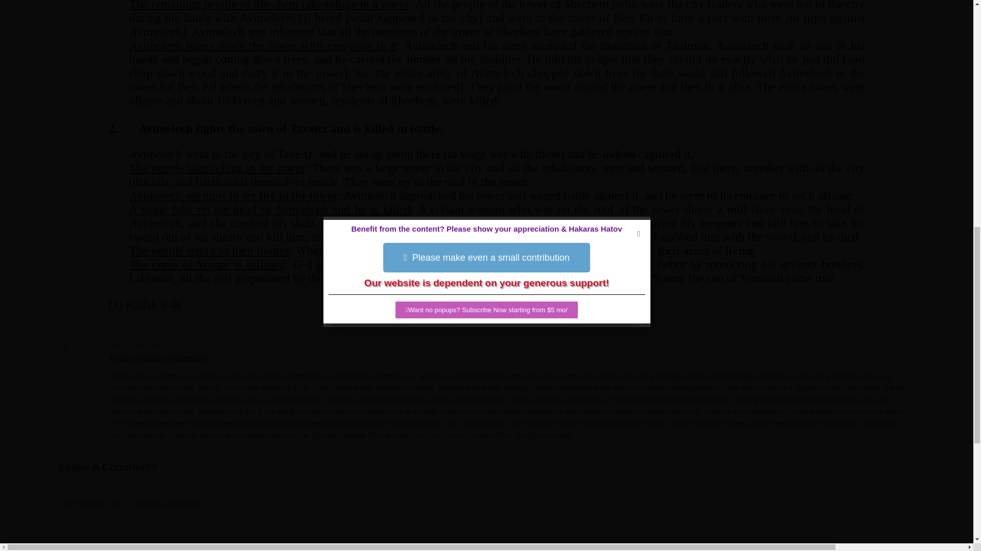  What do you see at coordinates (119, 503) in the screenshot?
I see `Log in` at bounding box center [119, 503].